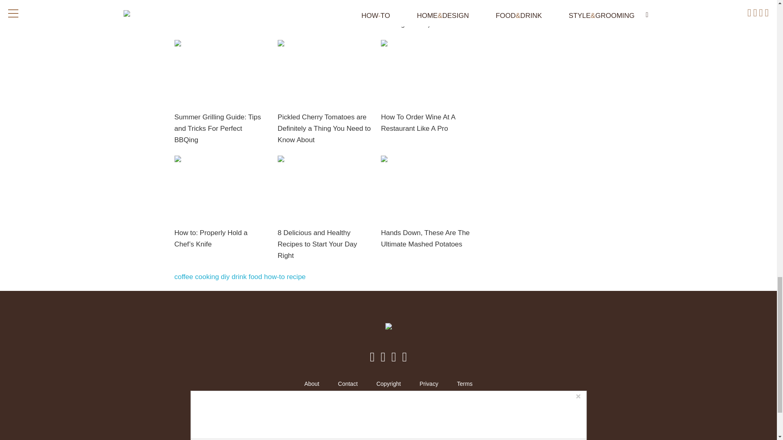 The image size is (783, 440). I want to click on 9 Fall Cocktail Recipes To Add Some Spice to Your Week, so click(221, 8).